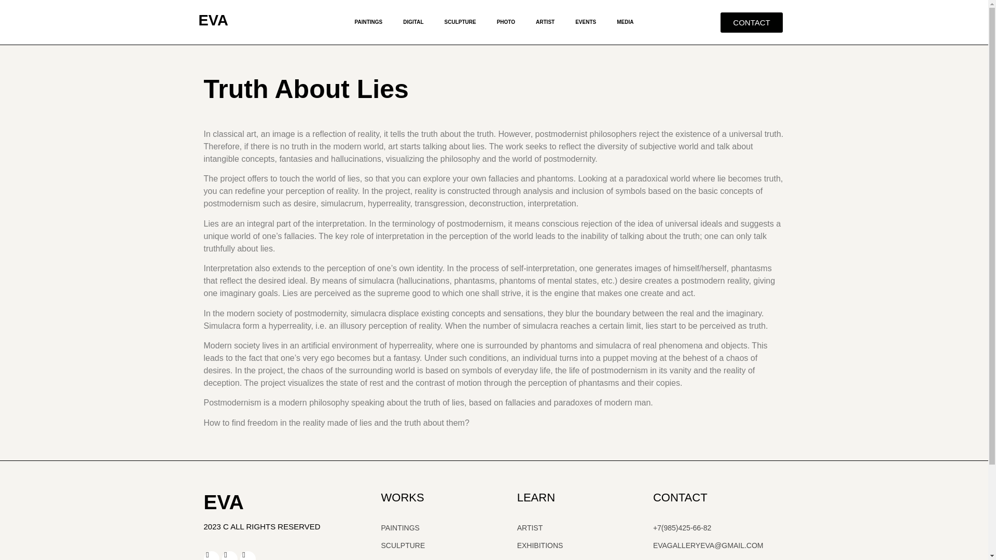  I want to click on EVA, so click(213, 20).